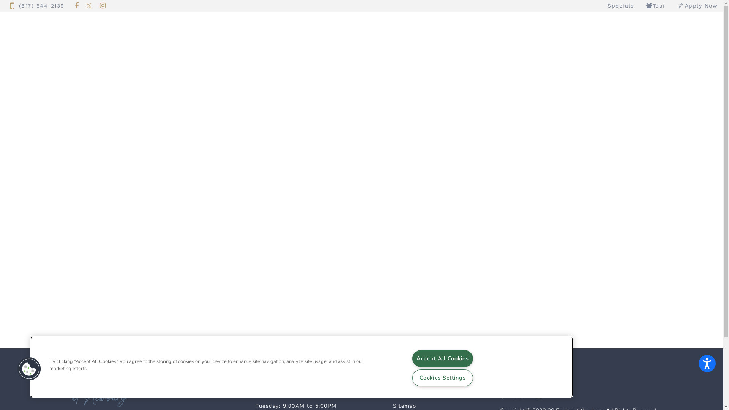  Describe the element at coordinates (403, 394) in the screenshot. I see `Privacy` at that location.